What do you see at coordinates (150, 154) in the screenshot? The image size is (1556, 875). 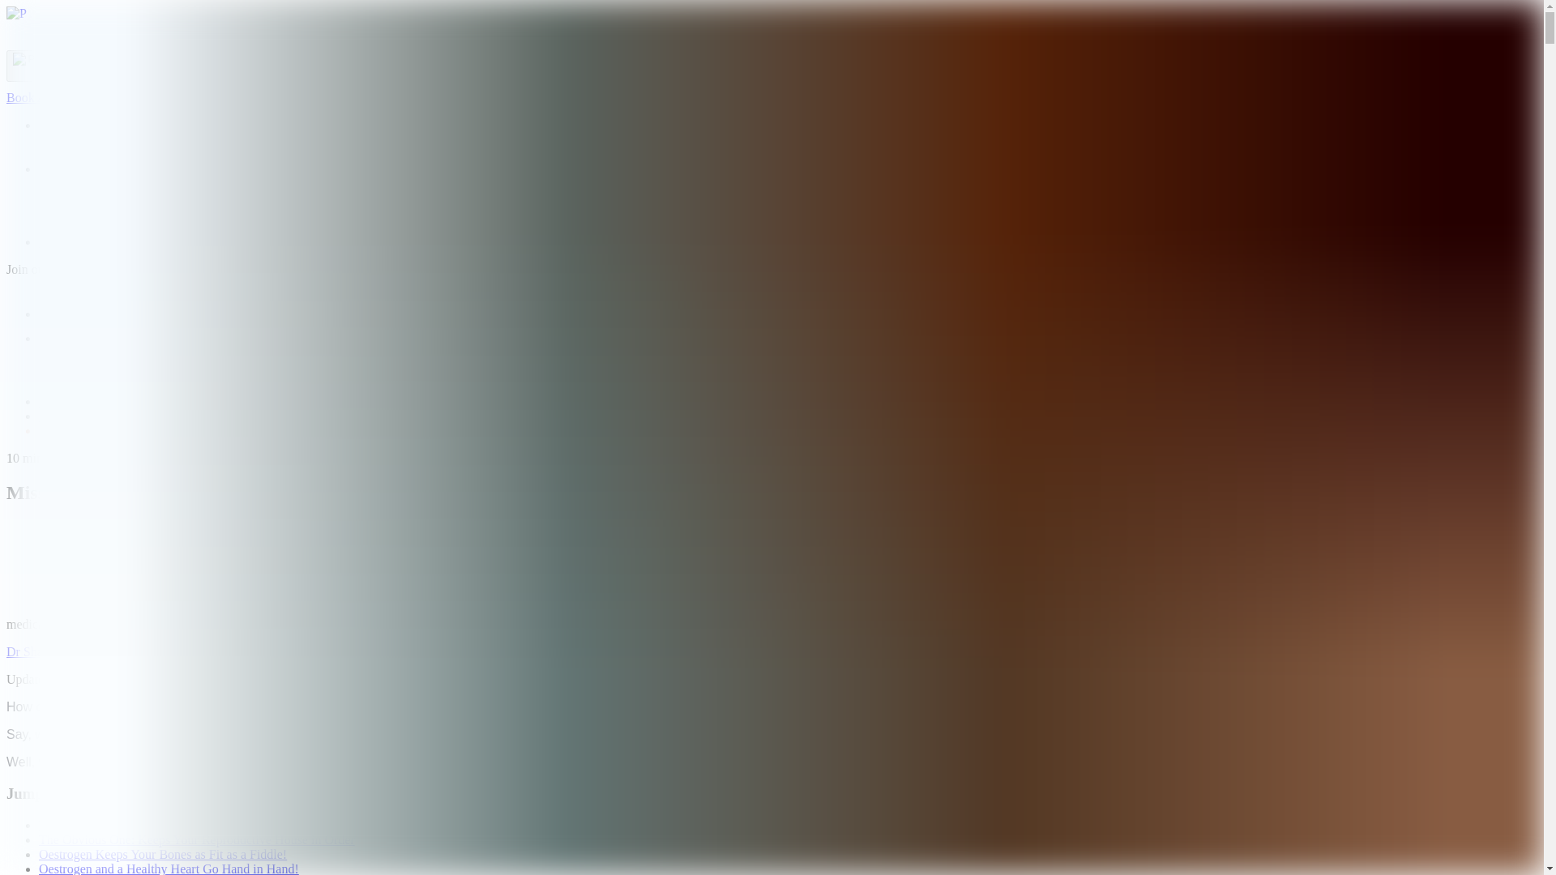 I see `Menopause 21 days bootcamp` at bounding box center [150, 154].